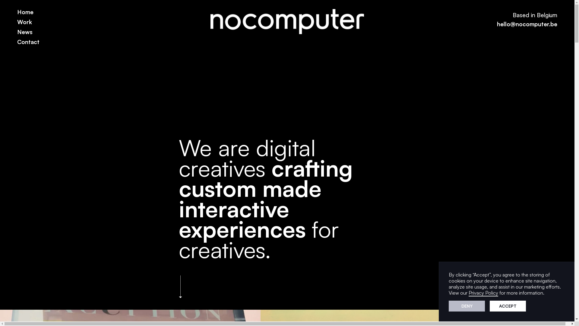 The width and height of the screenshot is (579, 326). What do you see at coordinates (483, 293) in the screenshot?
I see `Privacy Policy` at bounding box center [483, 293].